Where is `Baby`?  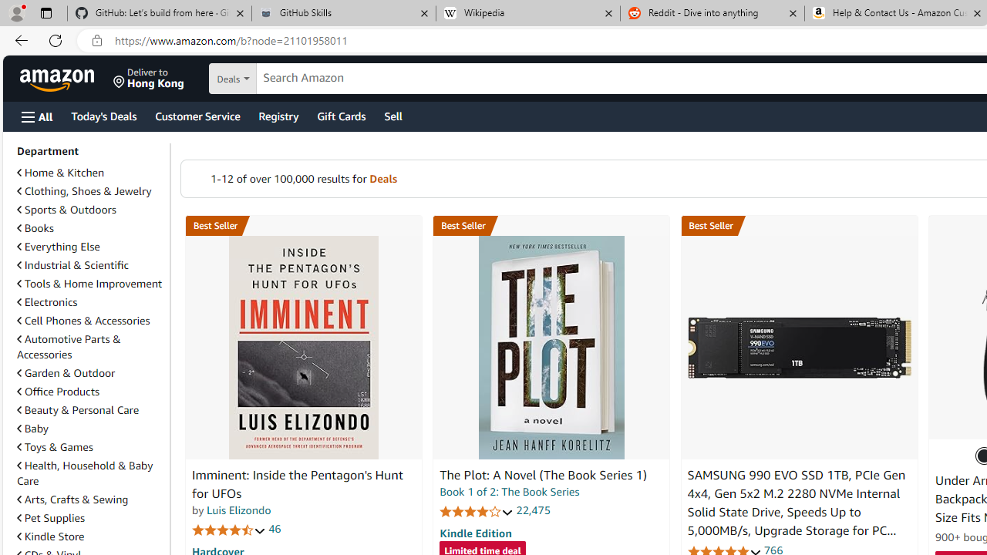
Baby is located at coordinates (90, 428).